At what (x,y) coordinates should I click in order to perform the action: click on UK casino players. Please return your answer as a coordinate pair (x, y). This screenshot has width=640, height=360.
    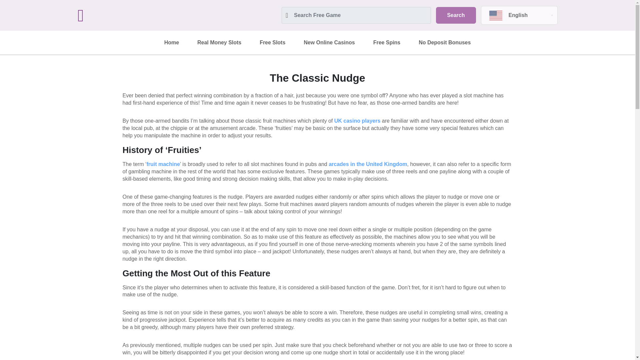
    Looking at the image, I should click on (357, 121).